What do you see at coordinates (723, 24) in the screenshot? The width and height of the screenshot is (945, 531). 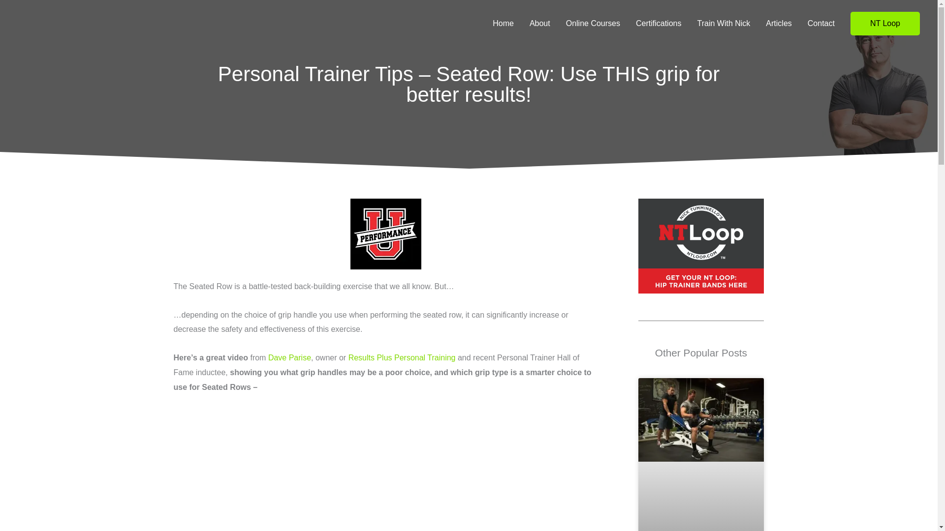 I see `Train With Nick` at bounding box center [723, 24].